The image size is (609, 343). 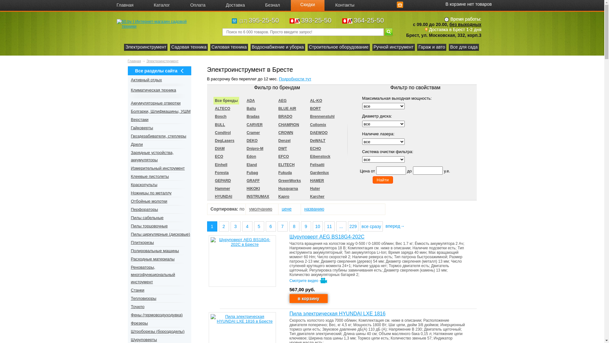 What do you see at coordinates (253, 133) in the screenshot?
I see `Cramer` at bounding box center [253, 133].